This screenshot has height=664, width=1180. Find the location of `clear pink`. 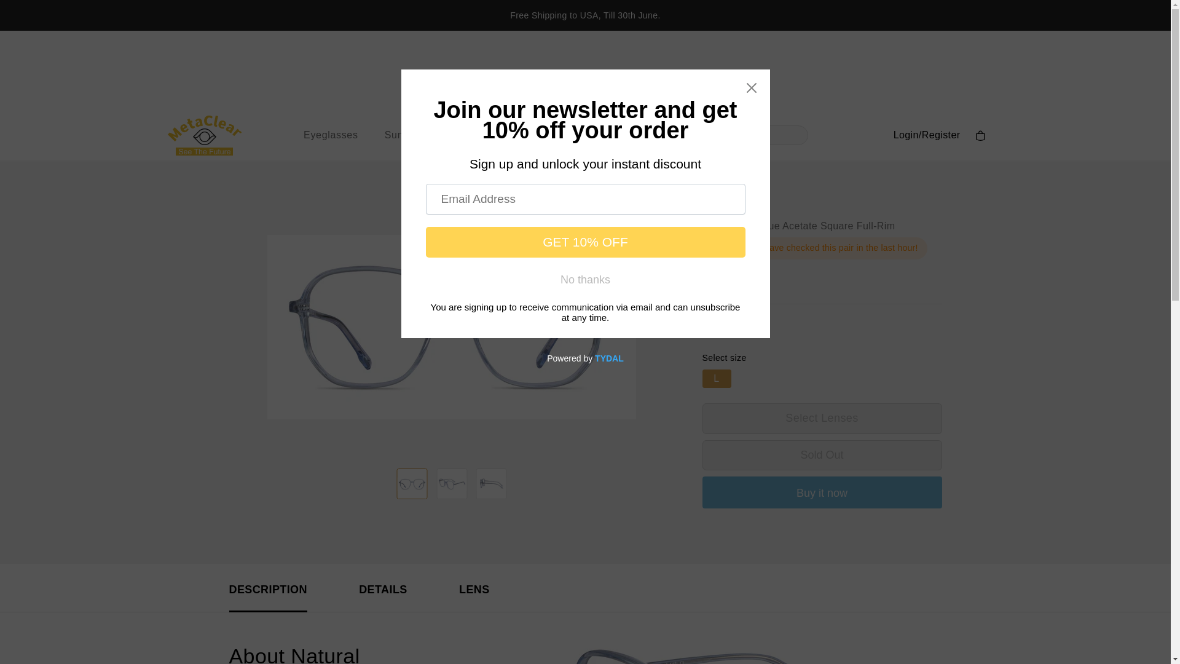

clear pink is located at coordinates (757, 330).